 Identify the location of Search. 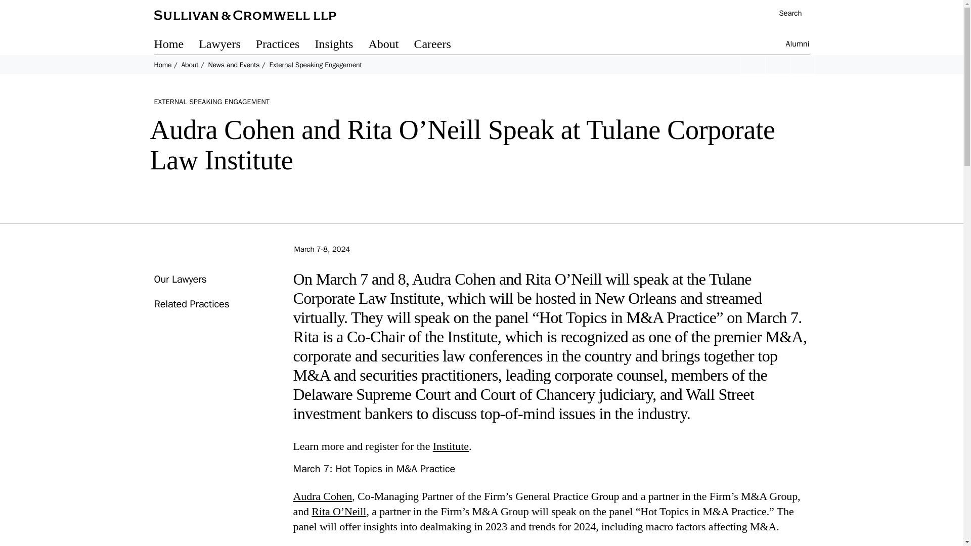
(785, 14).